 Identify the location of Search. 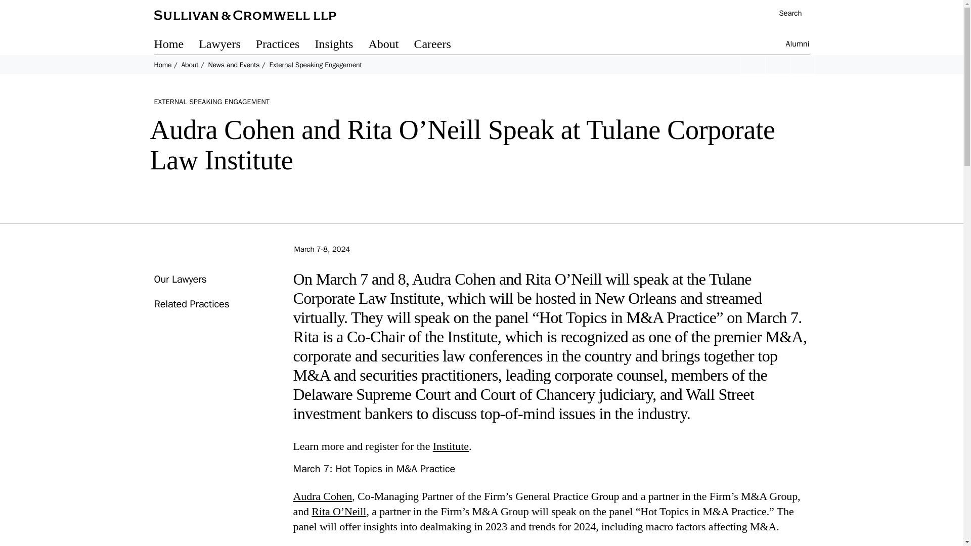
(785, 14).